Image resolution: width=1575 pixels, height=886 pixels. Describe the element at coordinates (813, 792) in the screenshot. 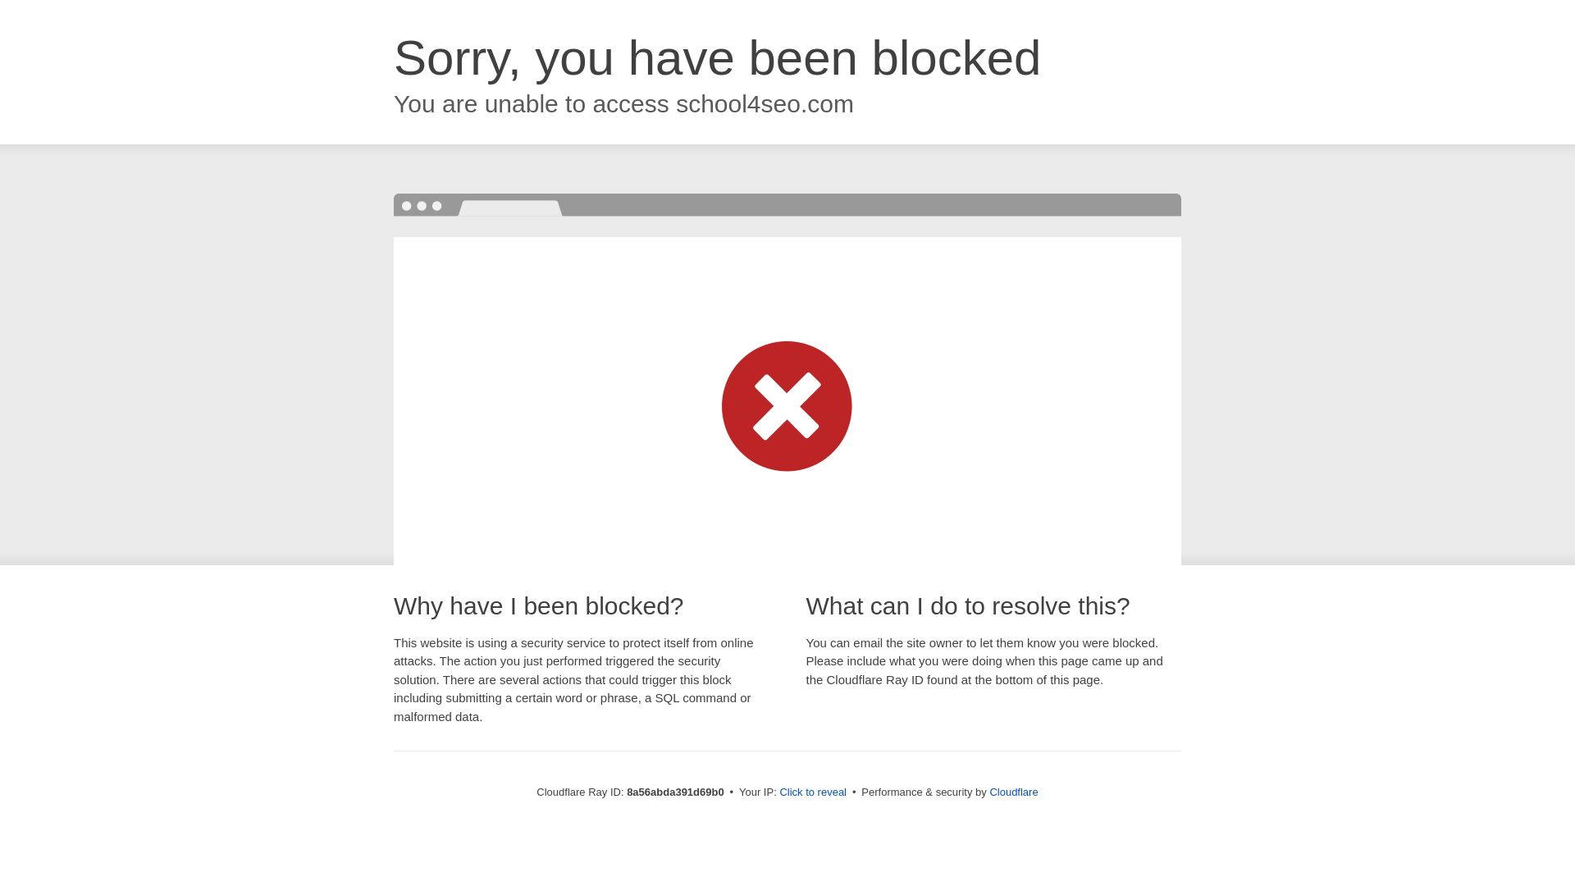

I see `Click to reveal` at that location.